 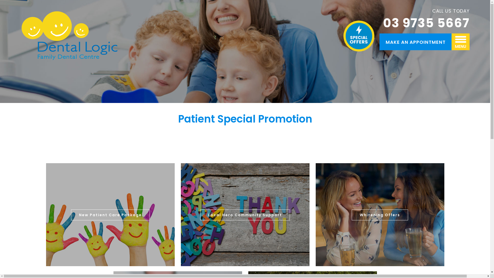 I want to click on New Patient Care Package, so click(x=110, y=215).